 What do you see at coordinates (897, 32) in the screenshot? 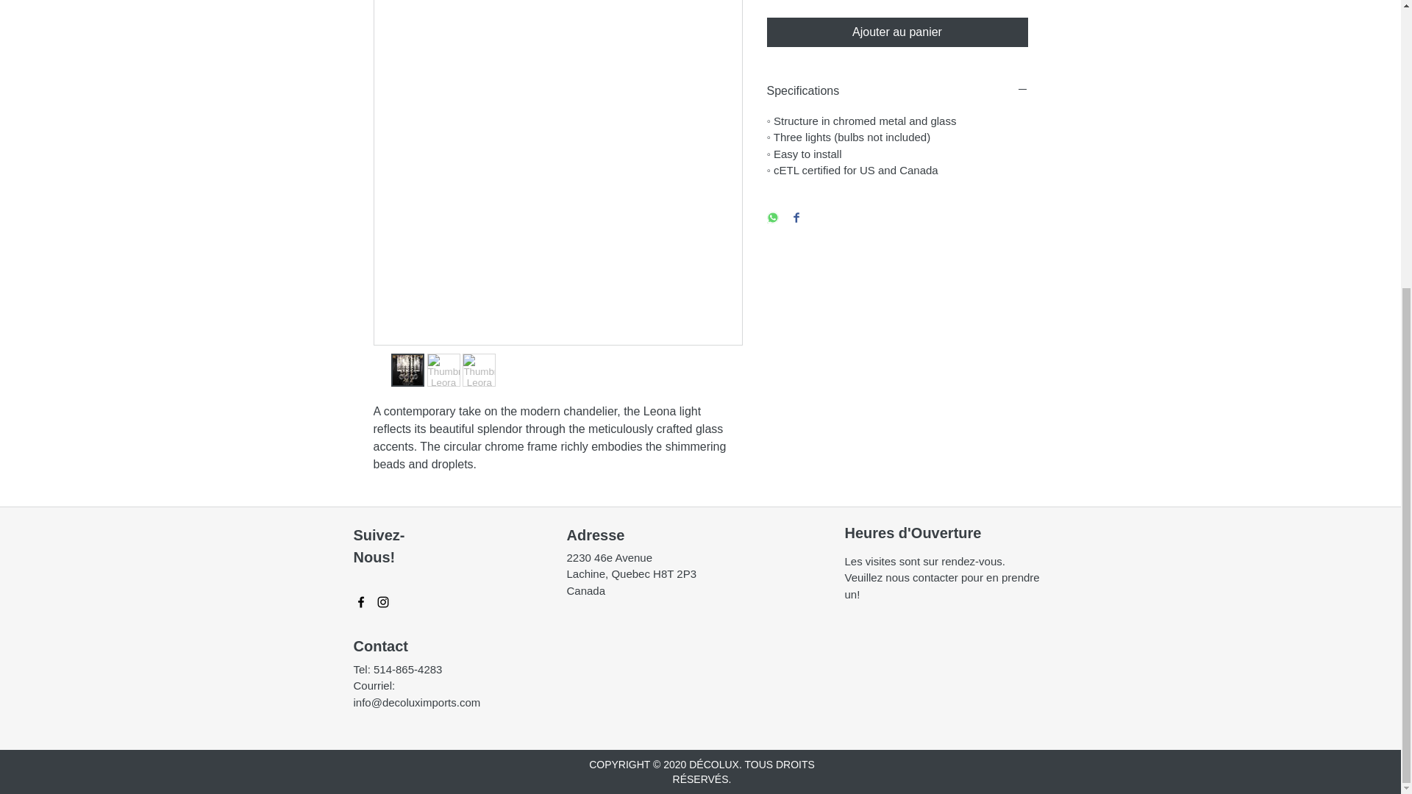
I see `Ajouter au panier` at bounding box center [897, 32].